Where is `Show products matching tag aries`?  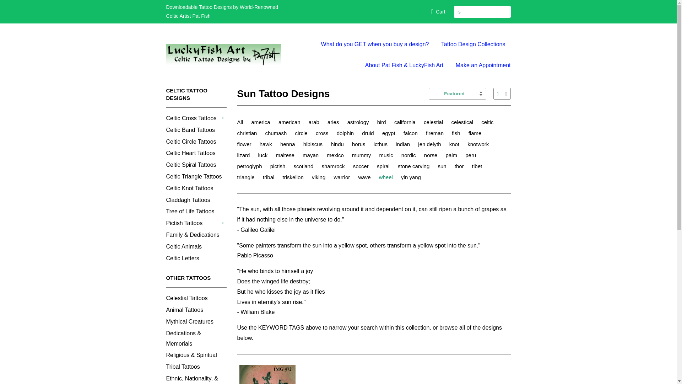 Show products matching tag aries is located at coordinates (334, 122).